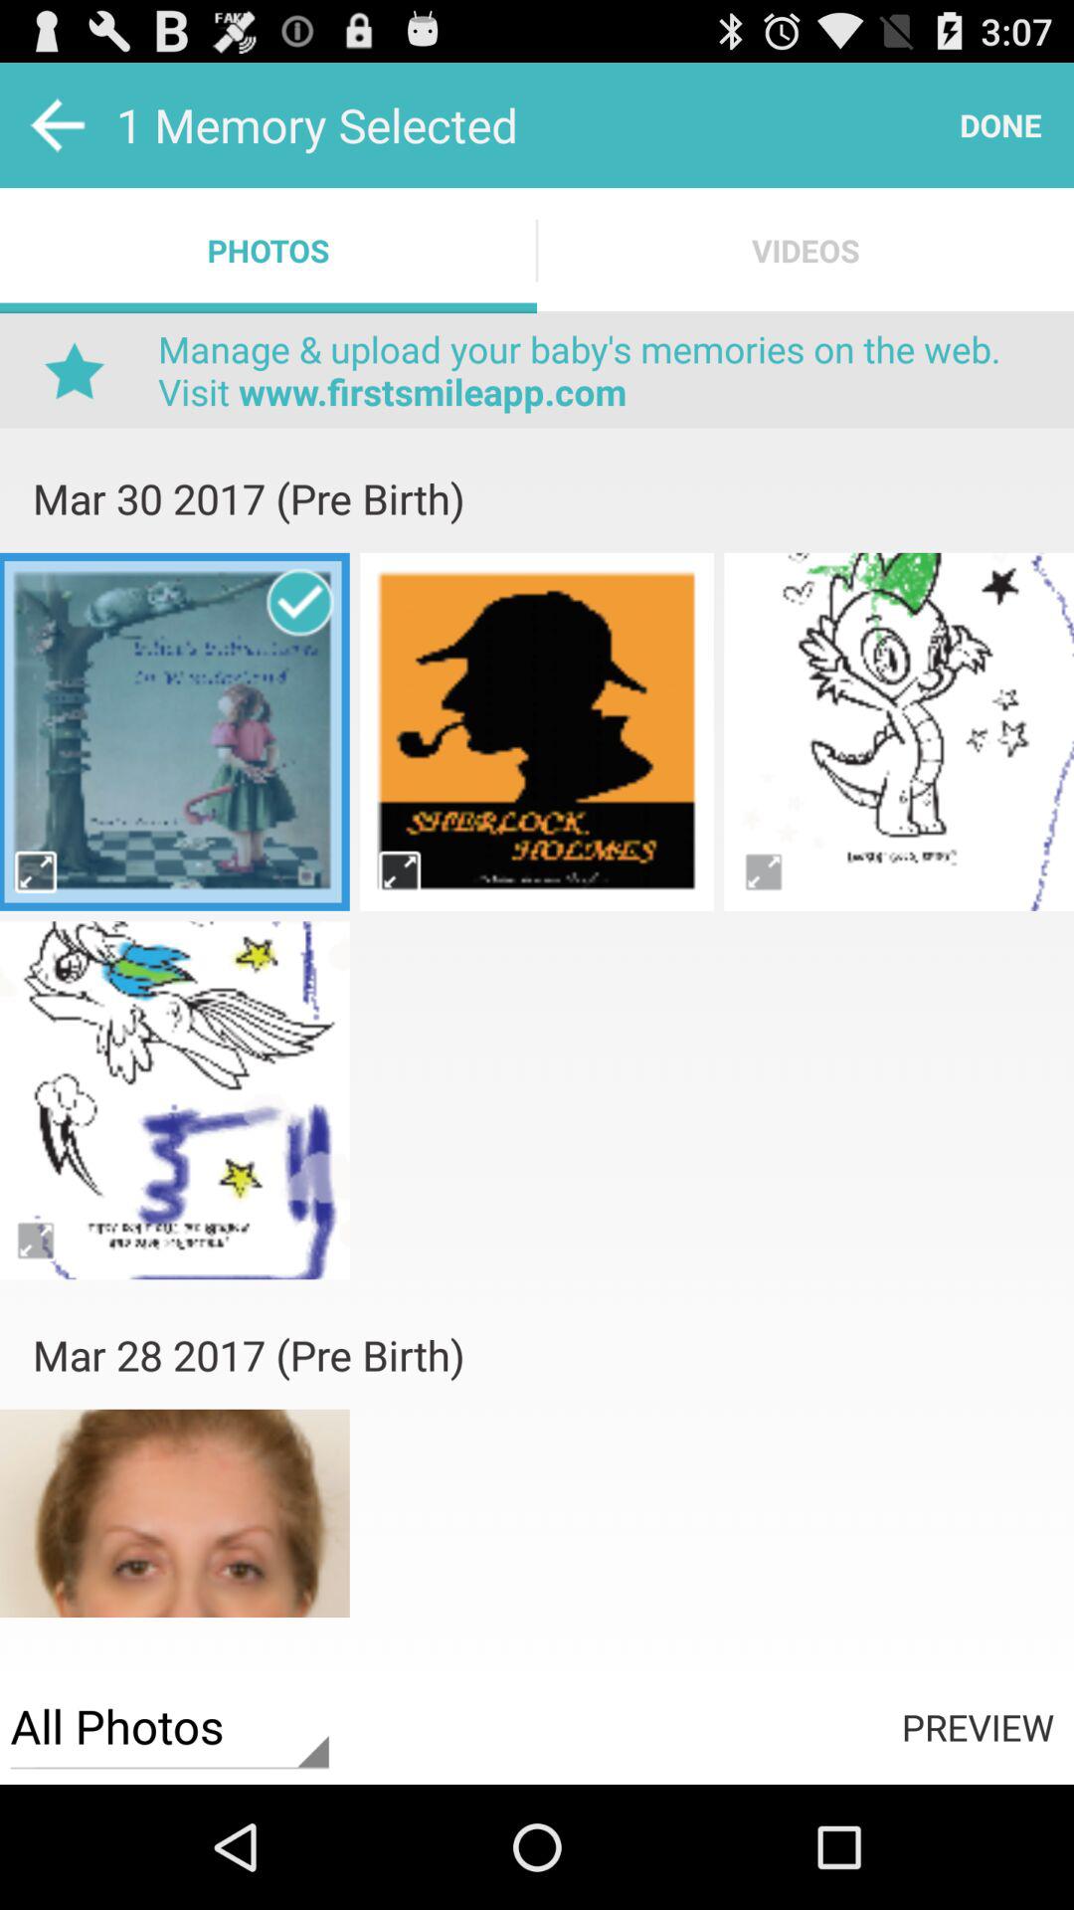 The height and width of the screenshot is (1910, 1074). I want to click on search pega, so click(400, 871).